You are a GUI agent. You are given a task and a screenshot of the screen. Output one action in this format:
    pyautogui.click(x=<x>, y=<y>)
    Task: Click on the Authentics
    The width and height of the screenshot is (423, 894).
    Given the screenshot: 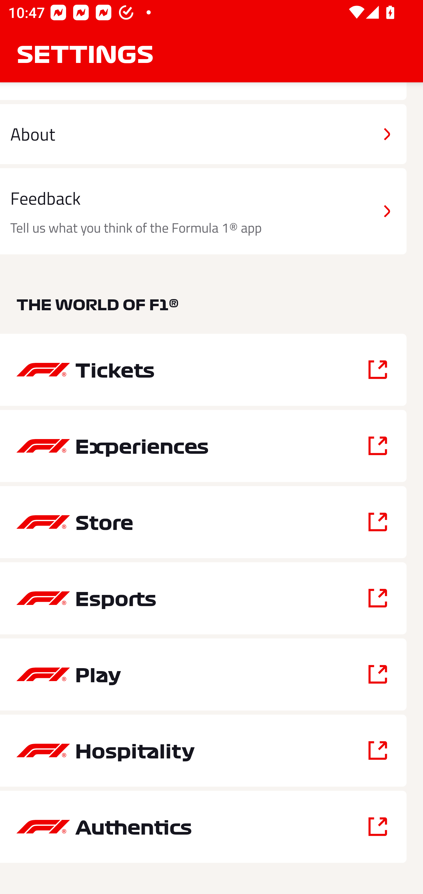 What is the action you would take?
    pyautogui.click(x=203, y=827)
    